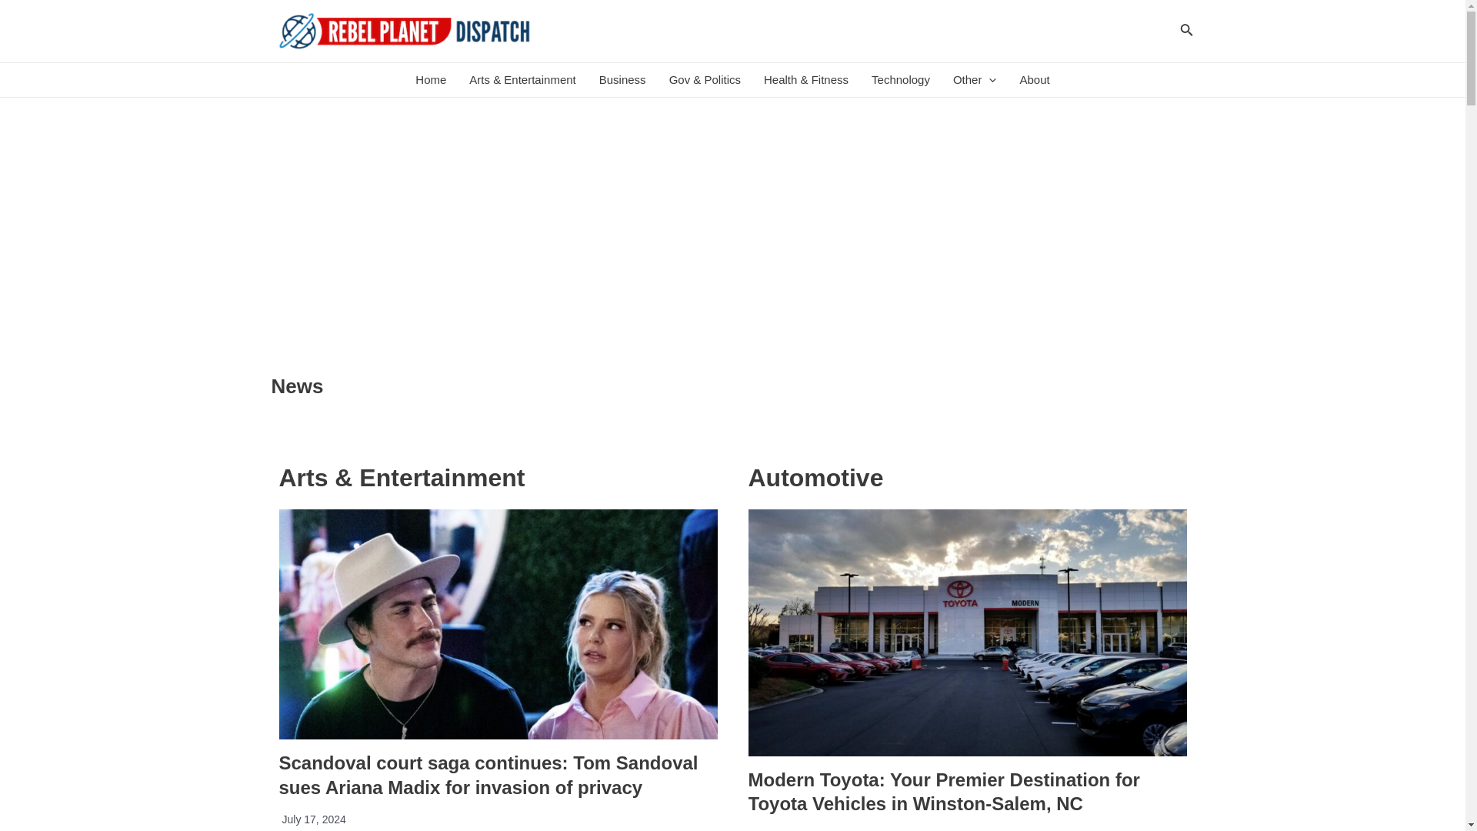 The height and width of the screenshot is (831, 1477). Describe the element at coordinates (622, 80) in the screenshot. I see `Business` at that location.